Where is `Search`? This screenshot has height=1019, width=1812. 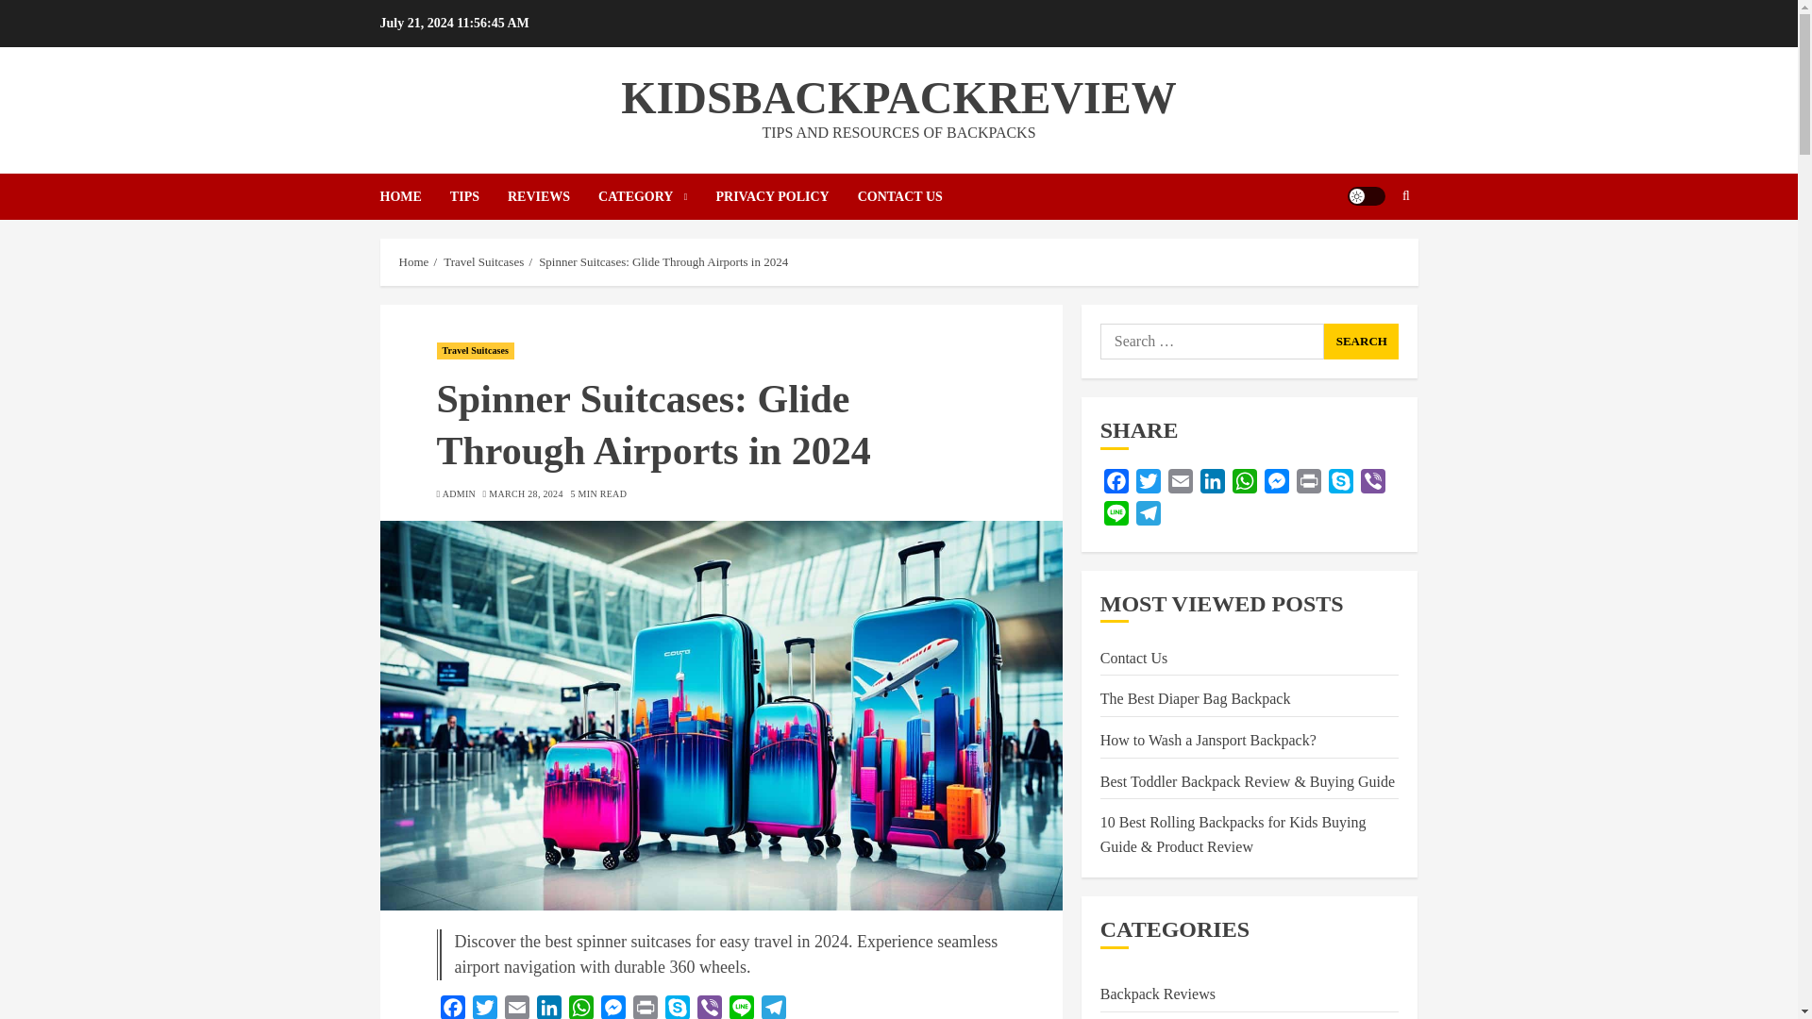 Search is located at coordinates (1368, 253).